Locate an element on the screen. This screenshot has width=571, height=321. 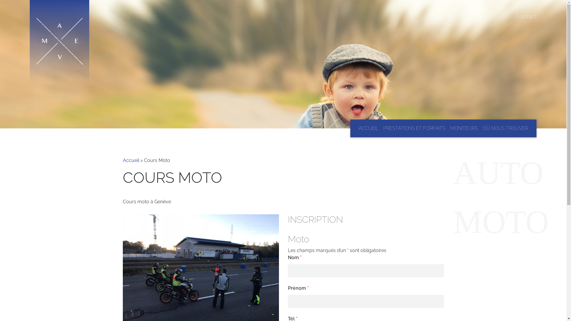
Contact is located at coordinates (526, 16).